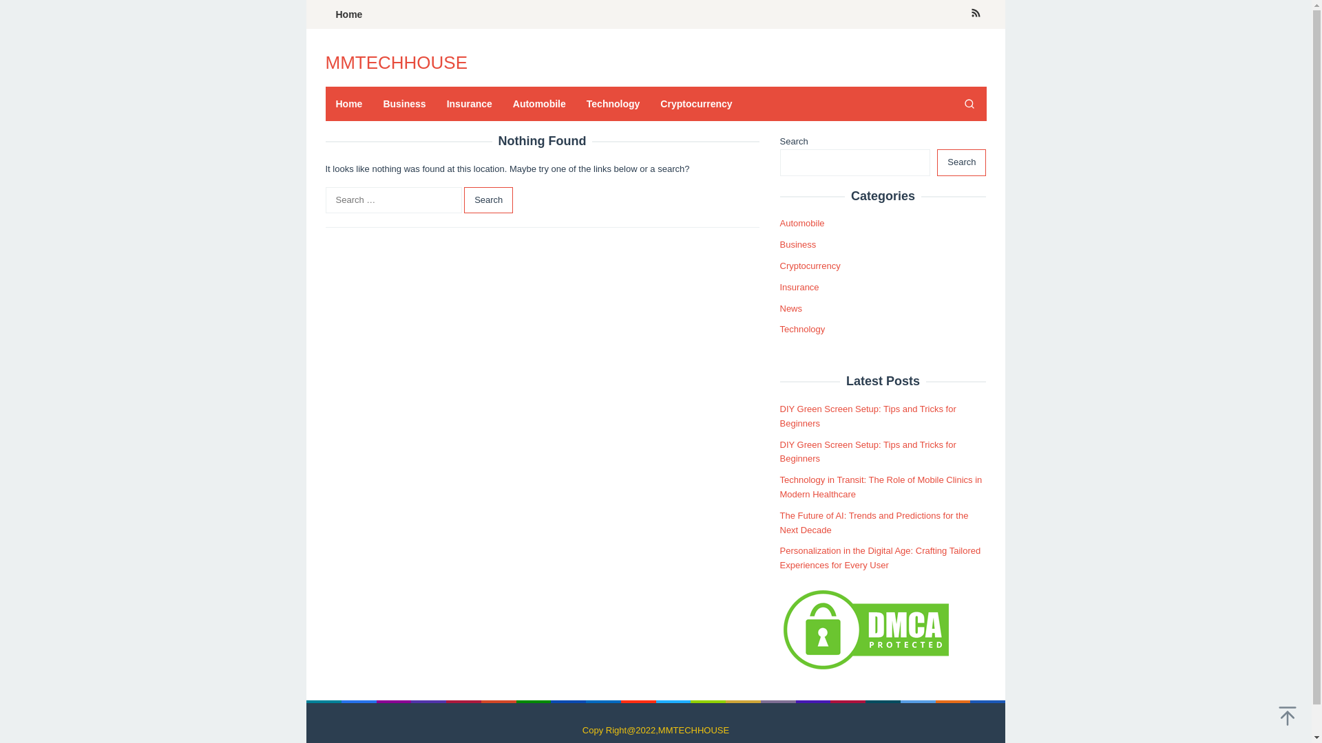 The width and height of the screenshot is (1322, 743). What do you see at coordinates (961, 162) in the screenshot?
I see `Search` at bounding box center [961, 162].